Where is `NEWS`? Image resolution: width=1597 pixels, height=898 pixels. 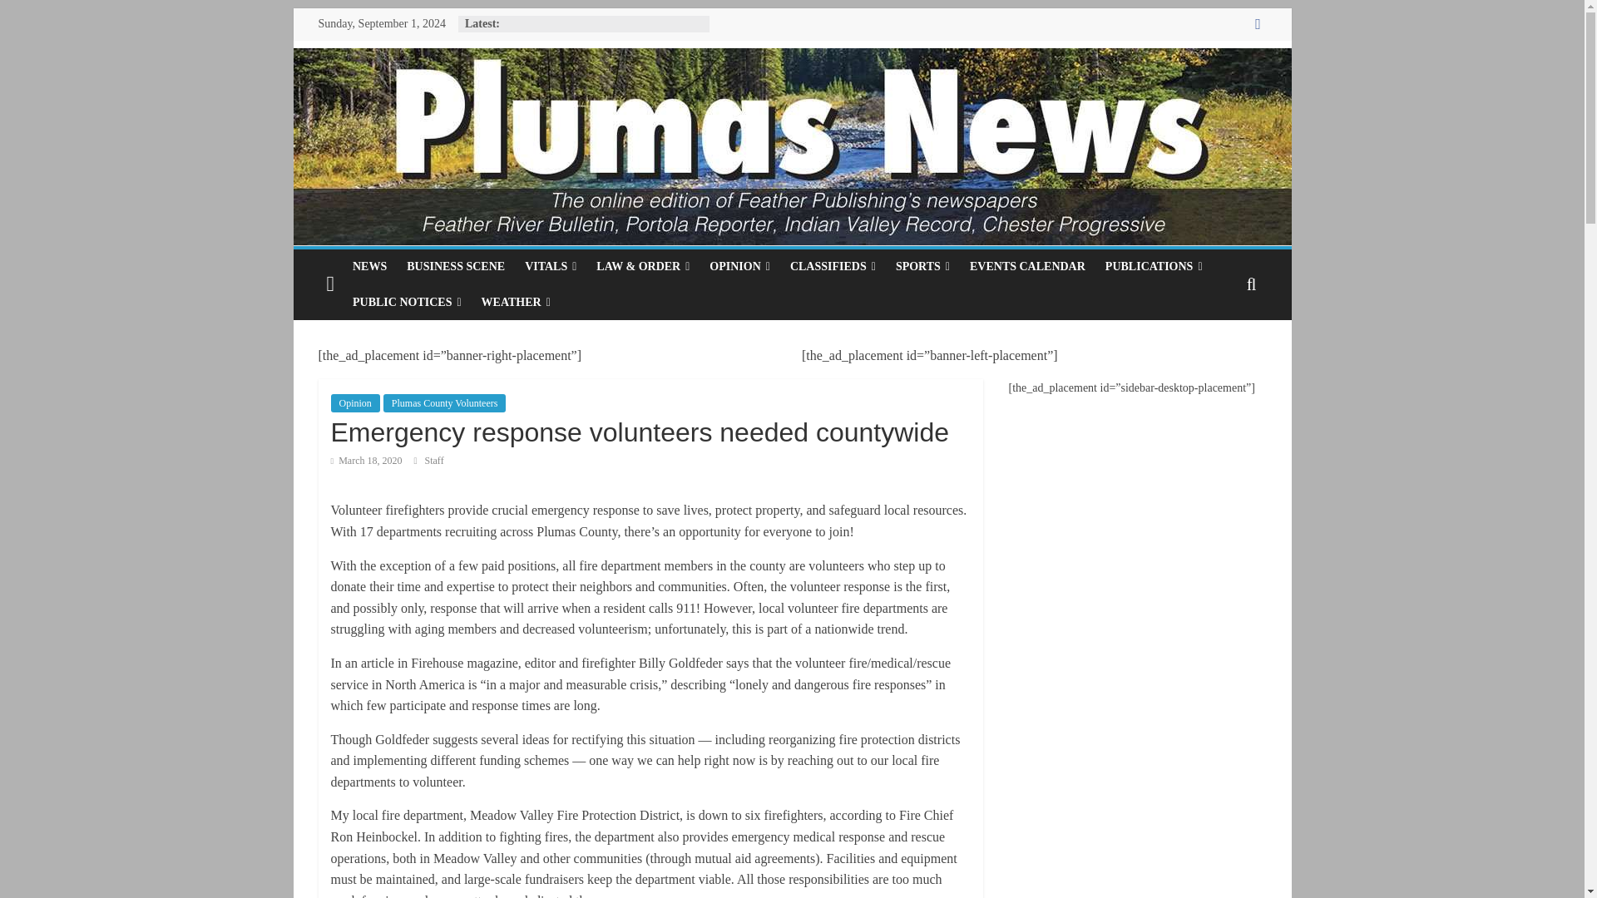
NEWS is located at coordinates (369, 267).